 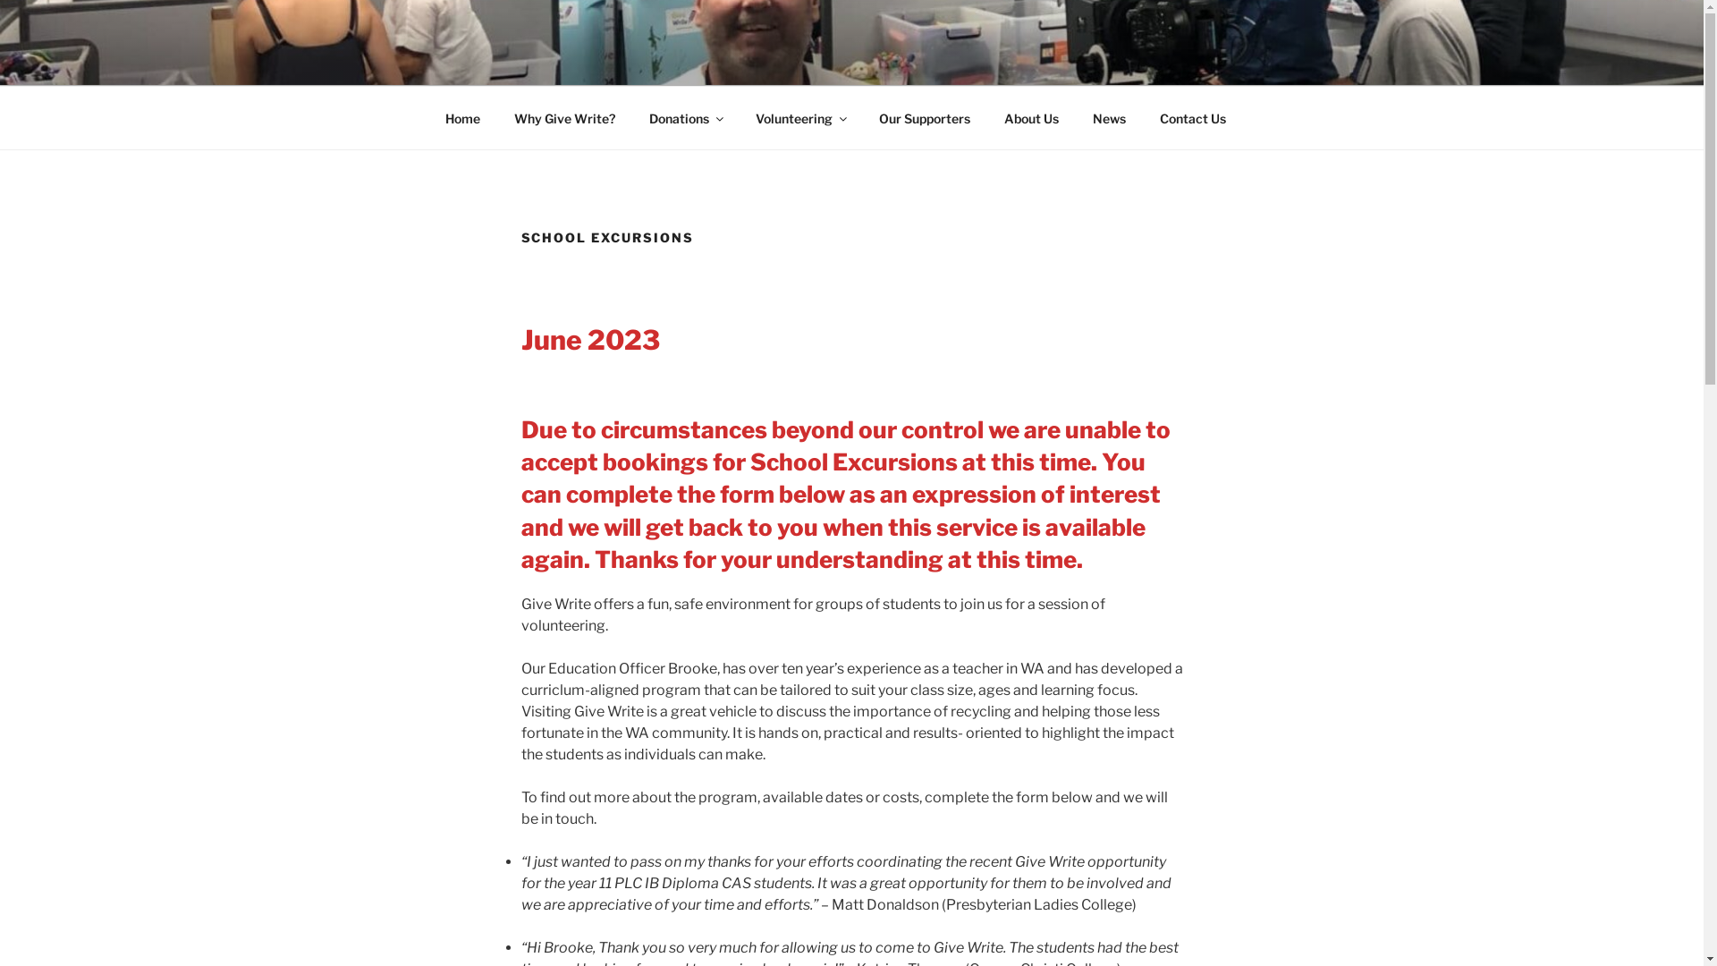 What do you see at coordinates (565, 118) in the screenshot?
I see `Why Give Write?` at bounding box center [565, 118].